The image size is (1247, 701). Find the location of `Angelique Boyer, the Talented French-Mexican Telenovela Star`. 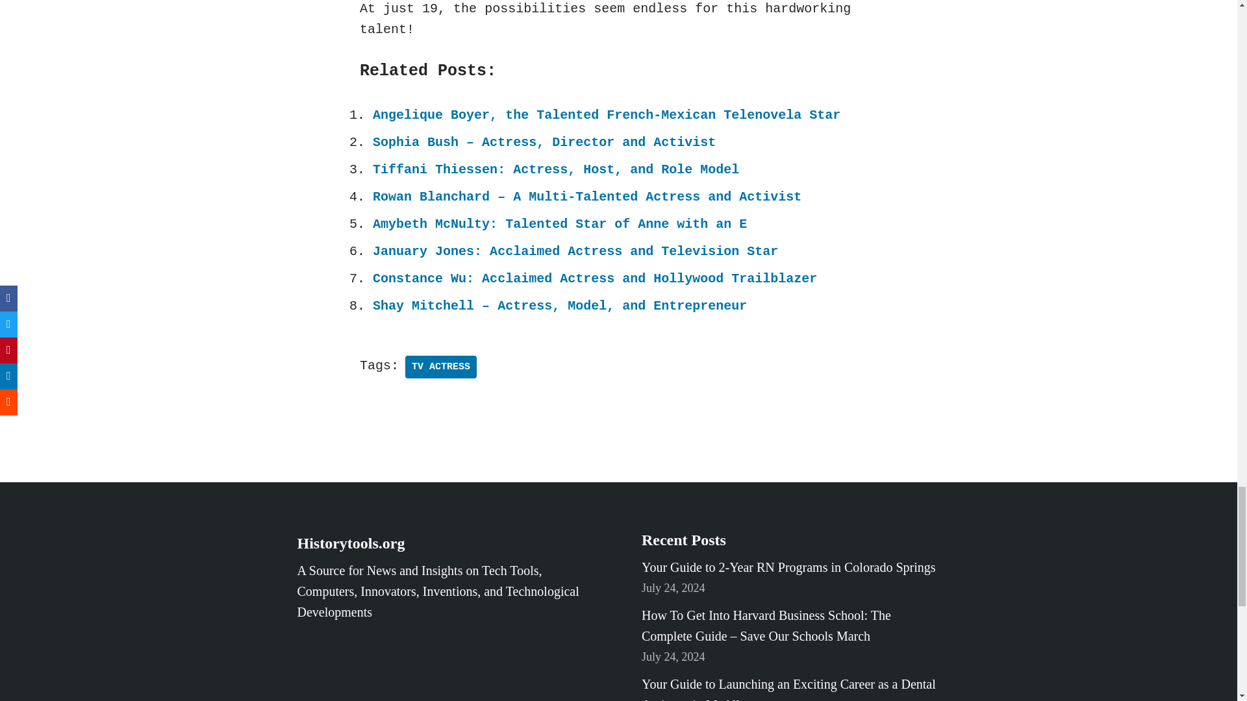

Angelique Boyer, the Talented French-Mexican Telenovela Star is located at coordinates (607, 116).